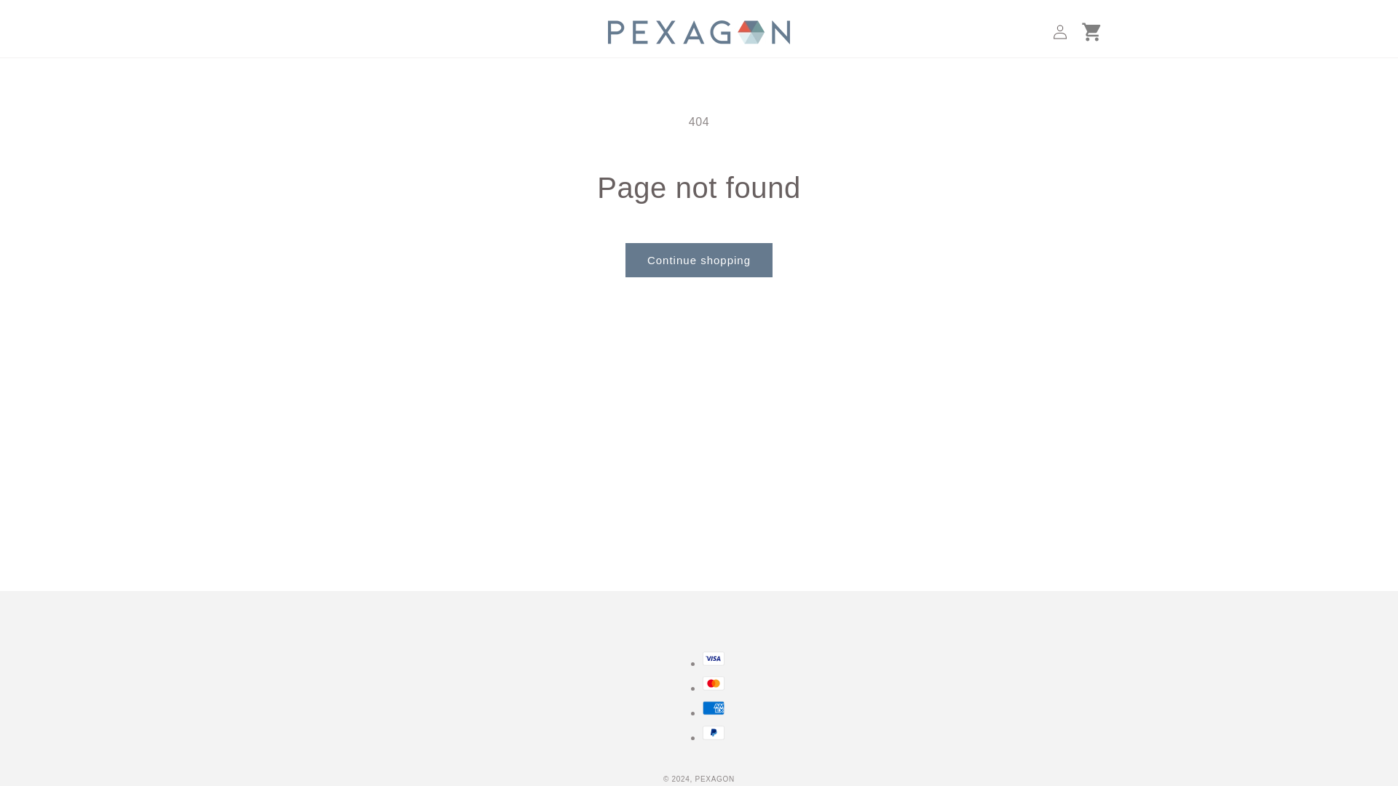  Describe the element at coordinates (715, 779) in the screenshot. I see `PEXAGON` at that location.